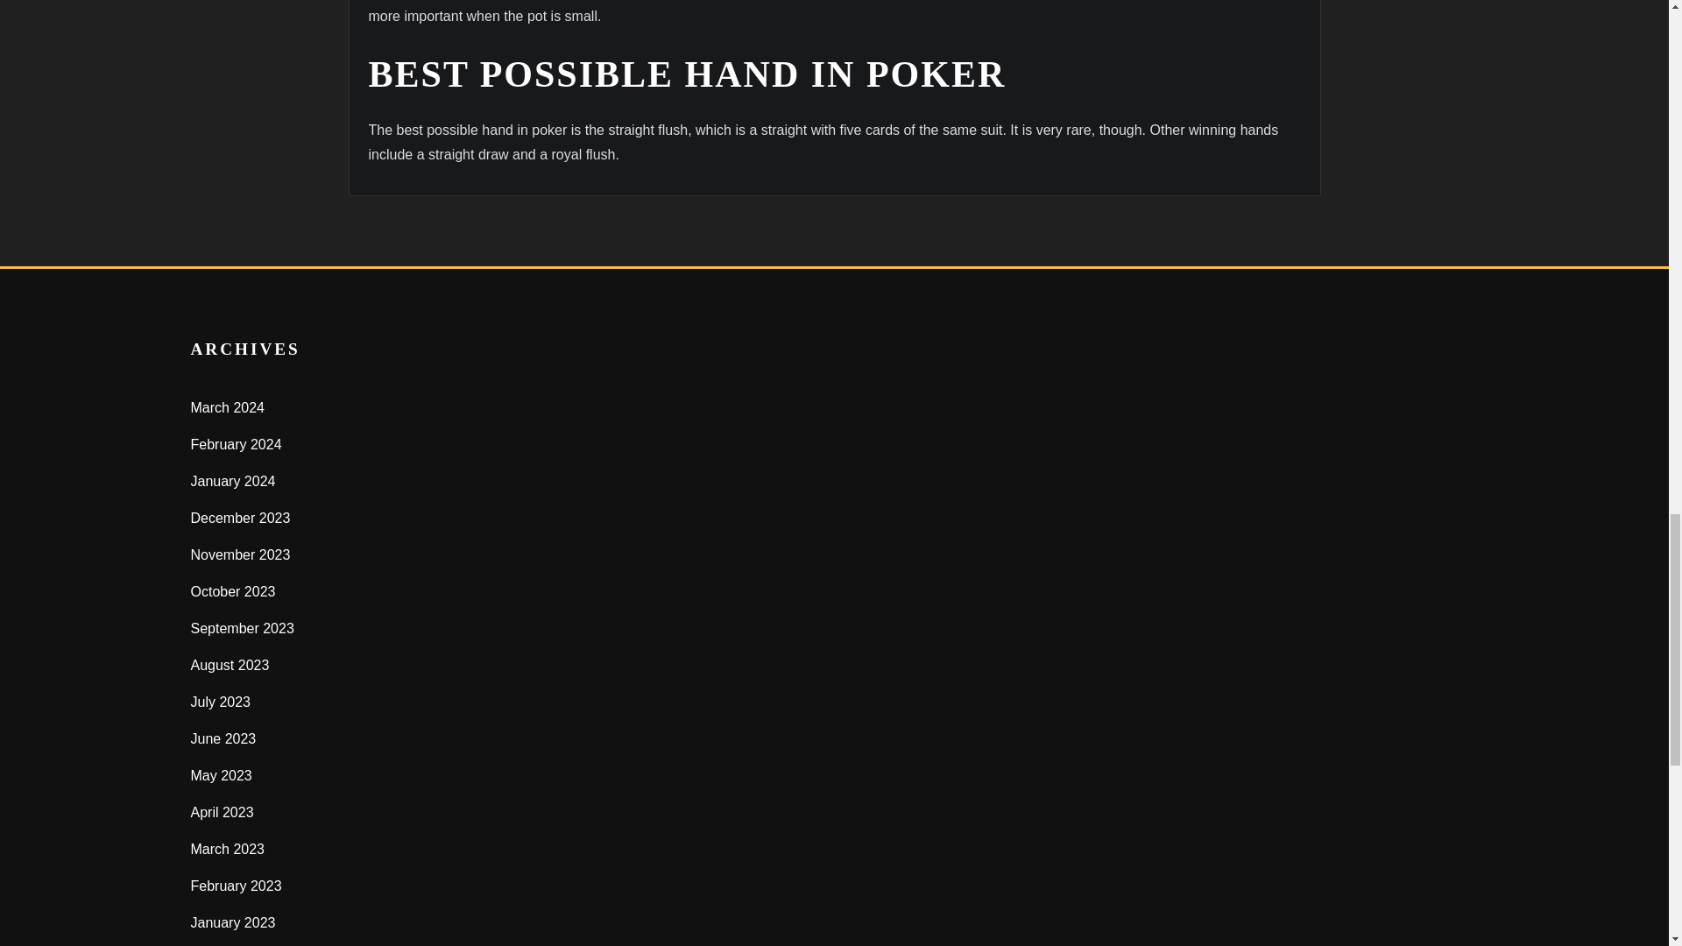 Image resolution: width=1682 pixels, height=946 pixels. Describe the element at coordinates (228, 407) in the screenshot. I see `March 2024` at that location.